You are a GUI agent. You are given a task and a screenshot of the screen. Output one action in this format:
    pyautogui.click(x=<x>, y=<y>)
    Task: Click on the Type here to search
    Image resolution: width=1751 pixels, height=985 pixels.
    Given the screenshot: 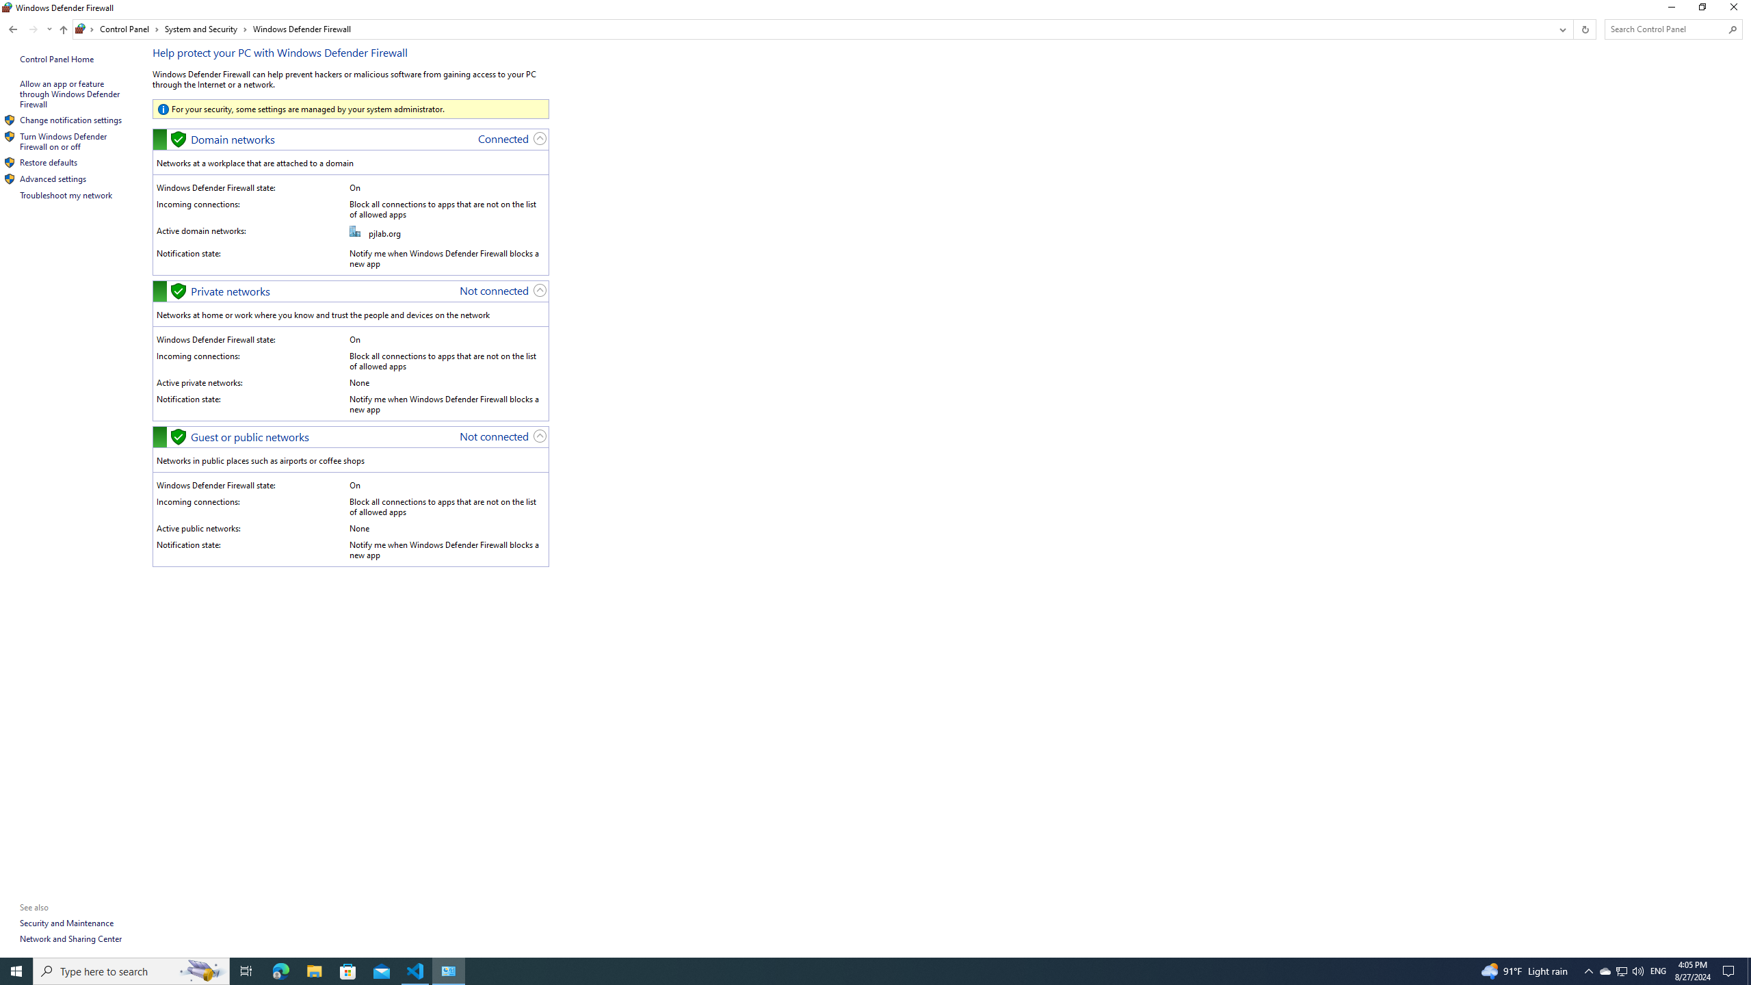 What is the action you would take?
    pyautogui.click(x=131, y=971)
    